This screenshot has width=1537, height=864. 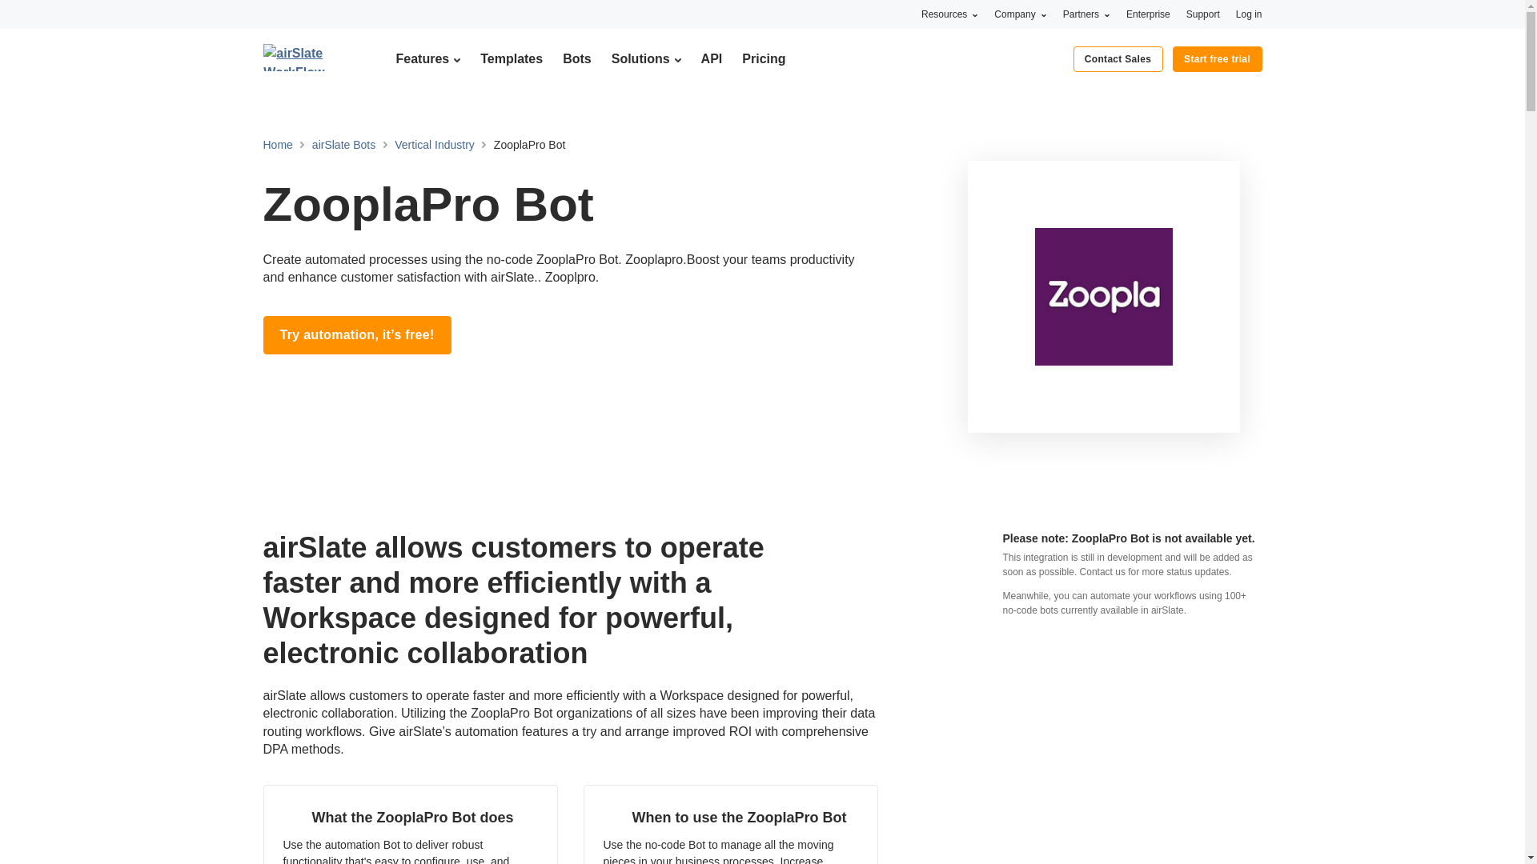 I want to click on Enterprise, so click(x=1148, y=14).